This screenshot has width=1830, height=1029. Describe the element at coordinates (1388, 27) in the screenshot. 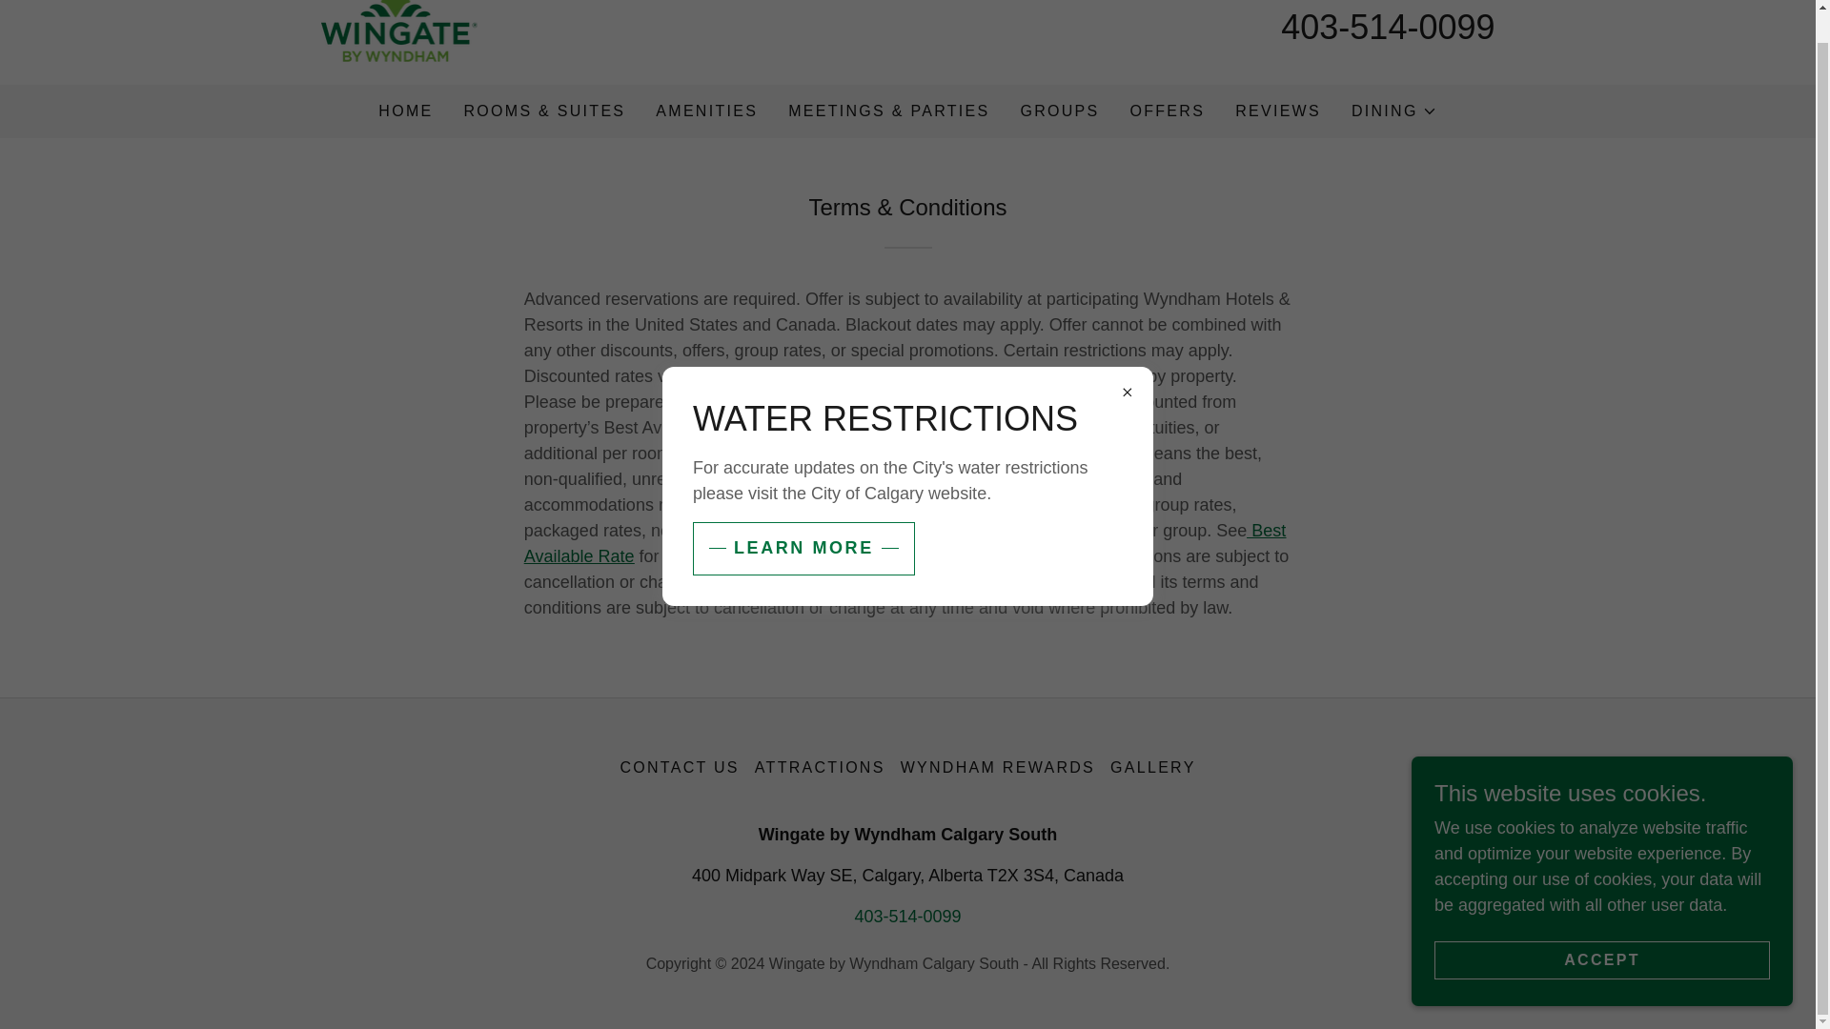

I see `403-514-0099` at that location.